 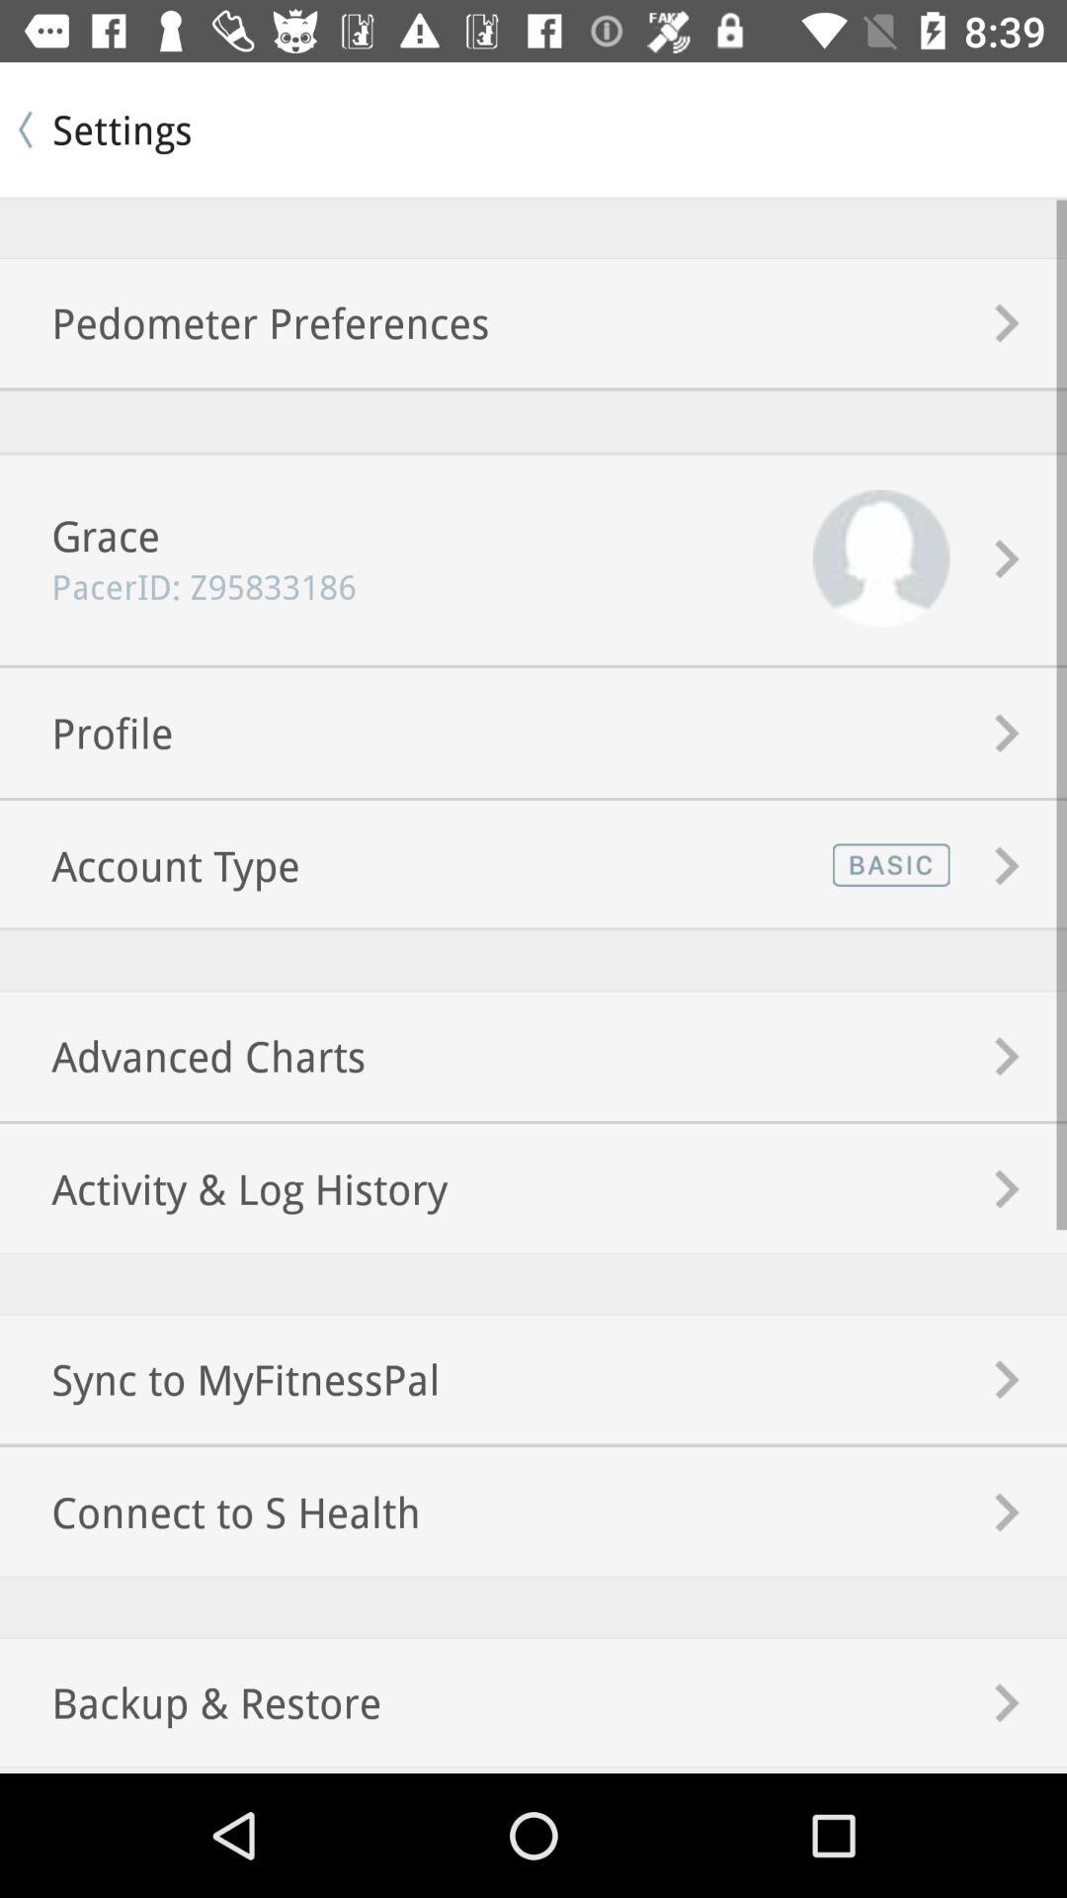 What do you see at coordinates (178, 586) in the screenshot?
I see `launch the pacerid: z95833186` at bounding box center [178, 586].